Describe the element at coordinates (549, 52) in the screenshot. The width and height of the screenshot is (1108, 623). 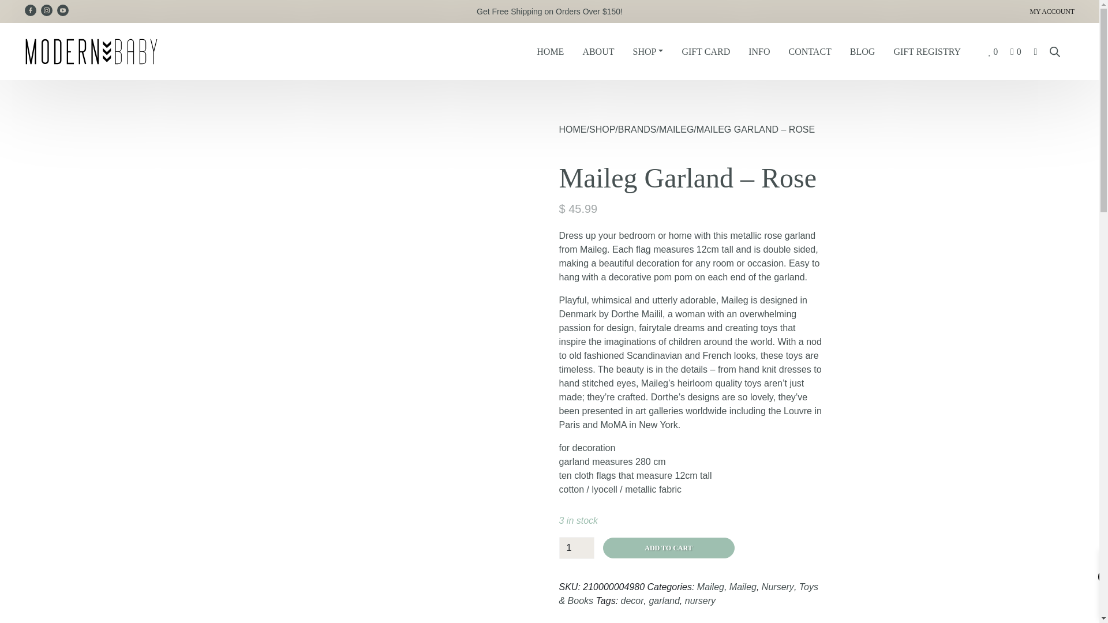
I see `Home` at that location.